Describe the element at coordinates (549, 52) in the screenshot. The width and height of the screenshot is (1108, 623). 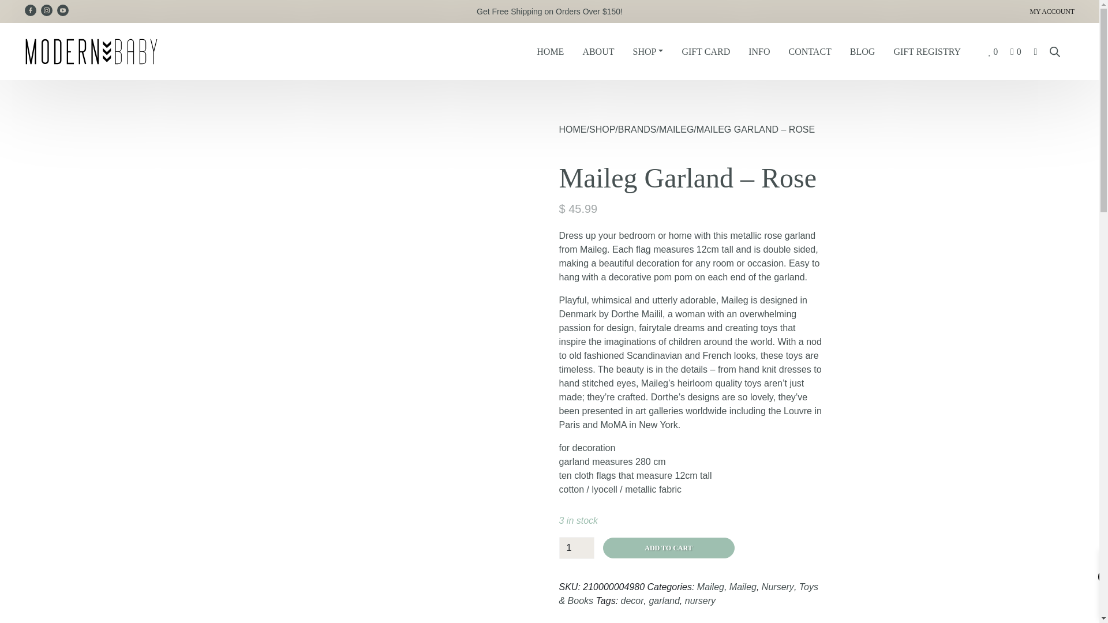
I see `Home` at that location.